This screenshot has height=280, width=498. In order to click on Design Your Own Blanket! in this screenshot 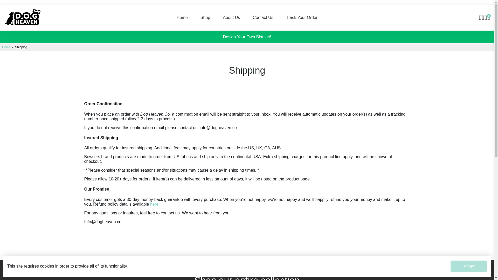, I will do `click(247, 37)`.